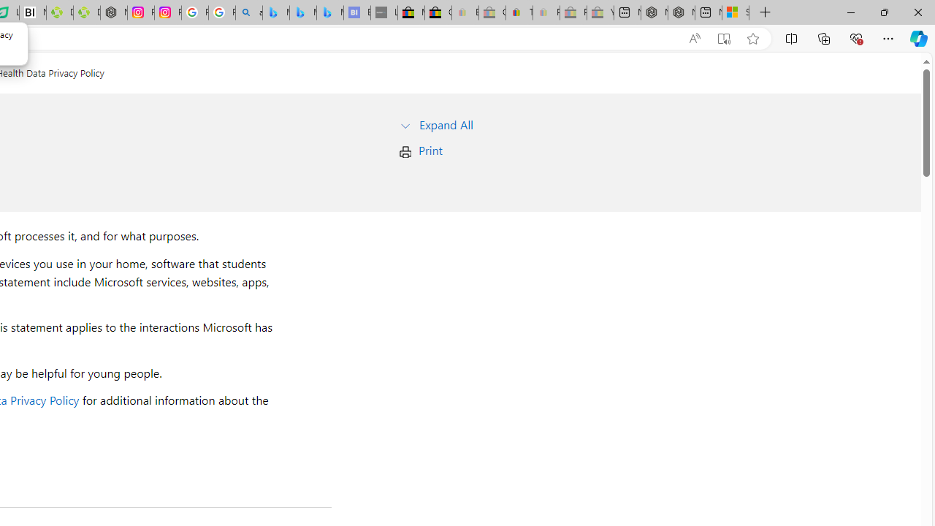 The image size is (935, 526). Describe the element at coordinates (430, 150) in the screenshot. I see `Print` at that location.